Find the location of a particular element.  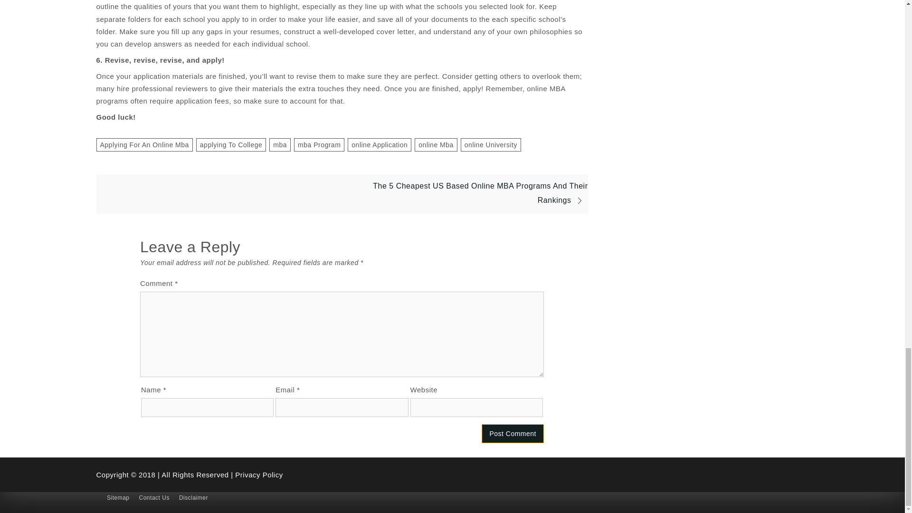

Online Application is located at coordinates (379, 144).